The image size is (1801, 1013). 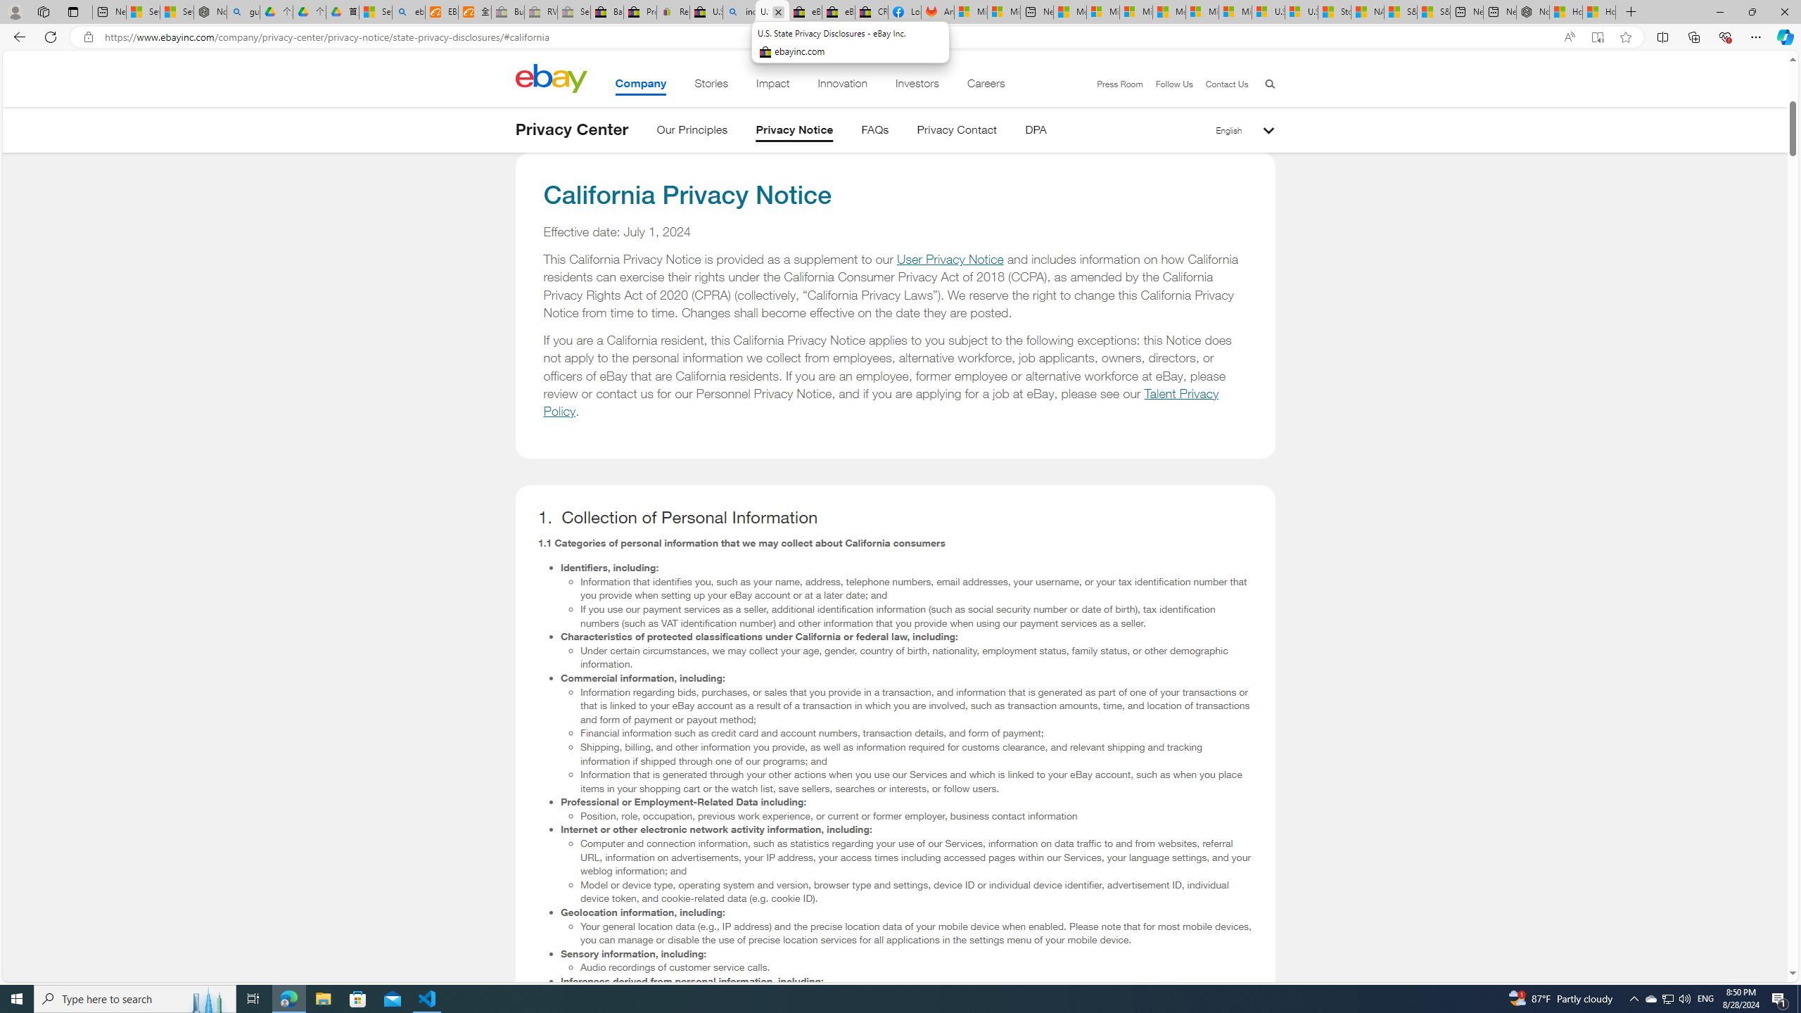 I want to click on User Privacy Notice, so click(x=950, y=260).